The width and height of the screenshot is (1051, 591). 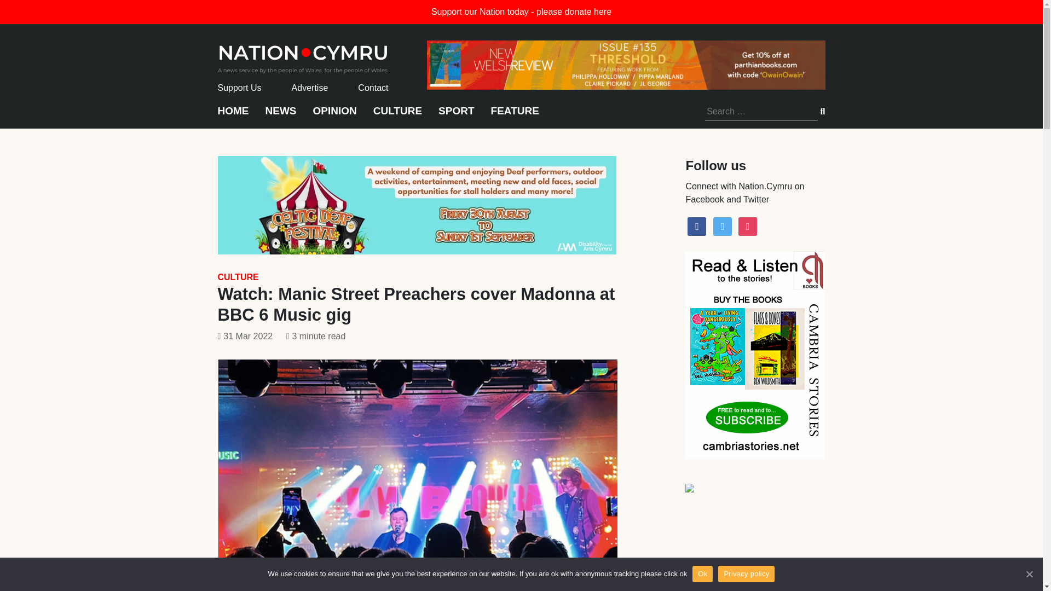 What do you see at coordinates (335, 116) in the screenshot?
I see `OPINION` at bounding box center [335, 116].